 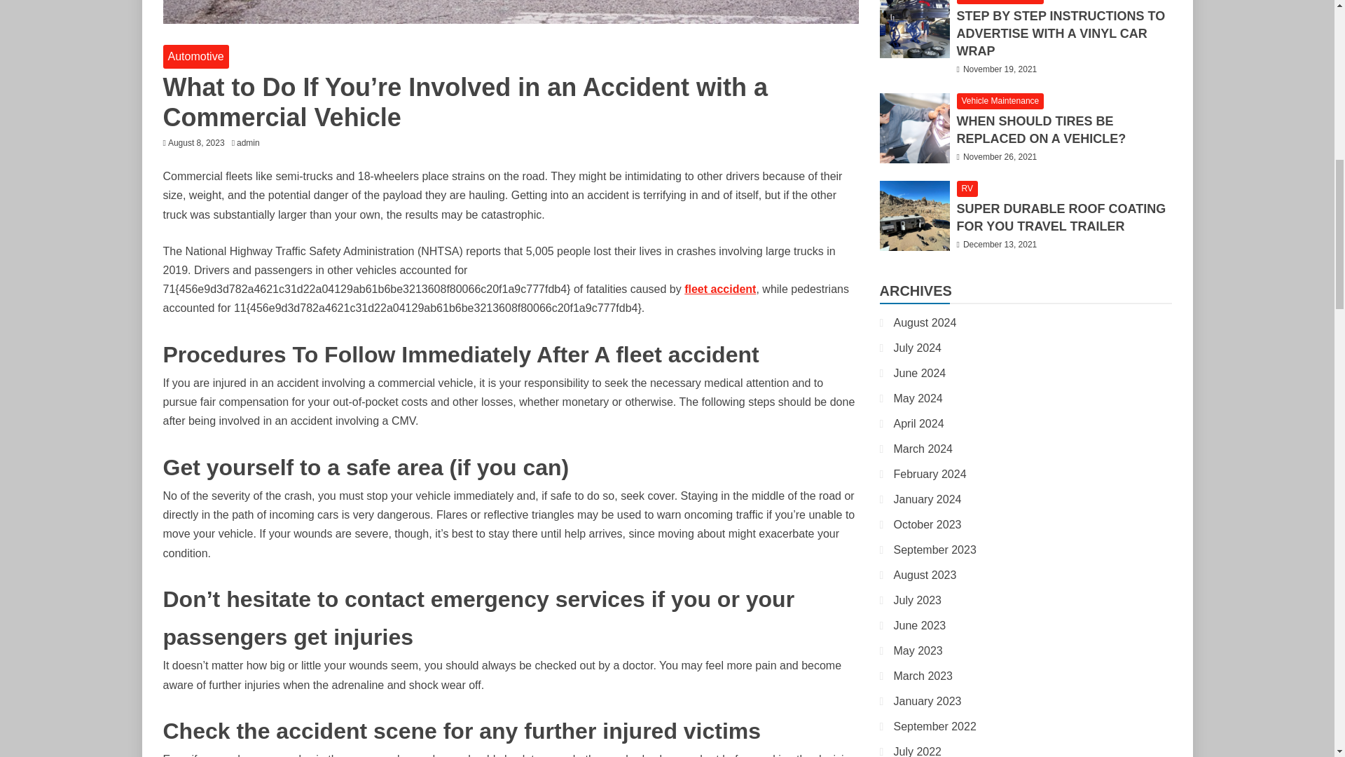 I want to click on admin, so click(x=251, y=142).